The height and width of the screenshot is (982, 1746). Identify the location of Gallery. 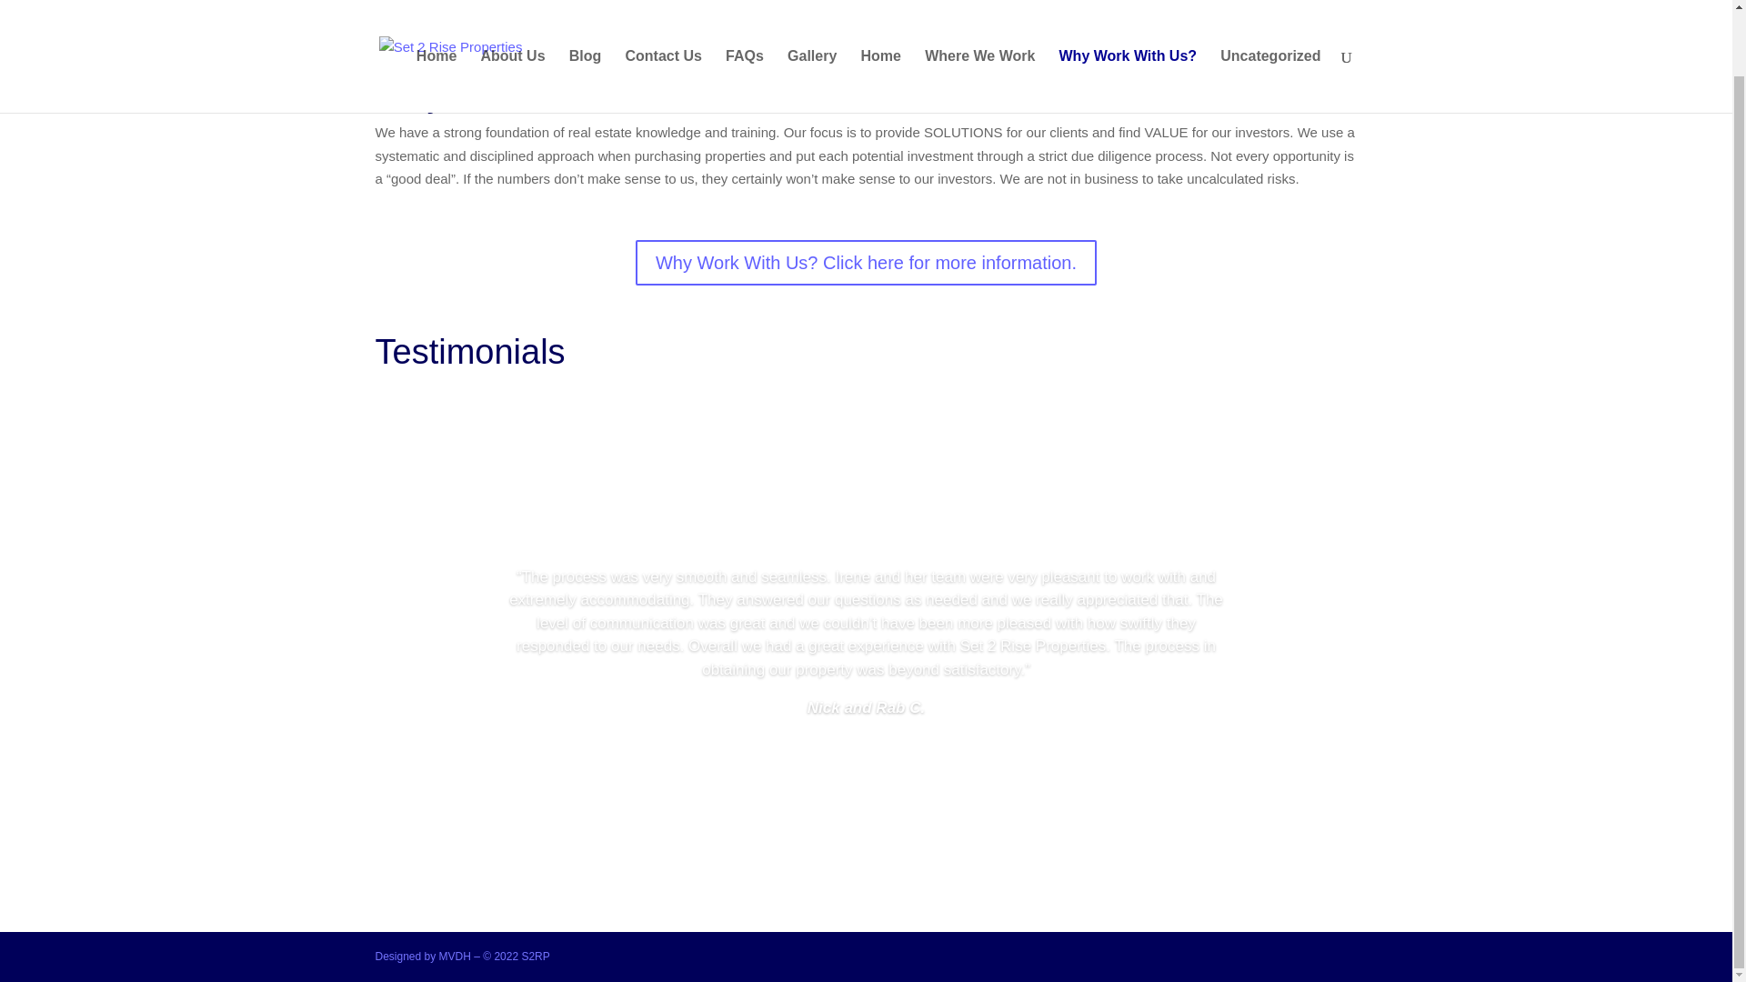
(811, 22).